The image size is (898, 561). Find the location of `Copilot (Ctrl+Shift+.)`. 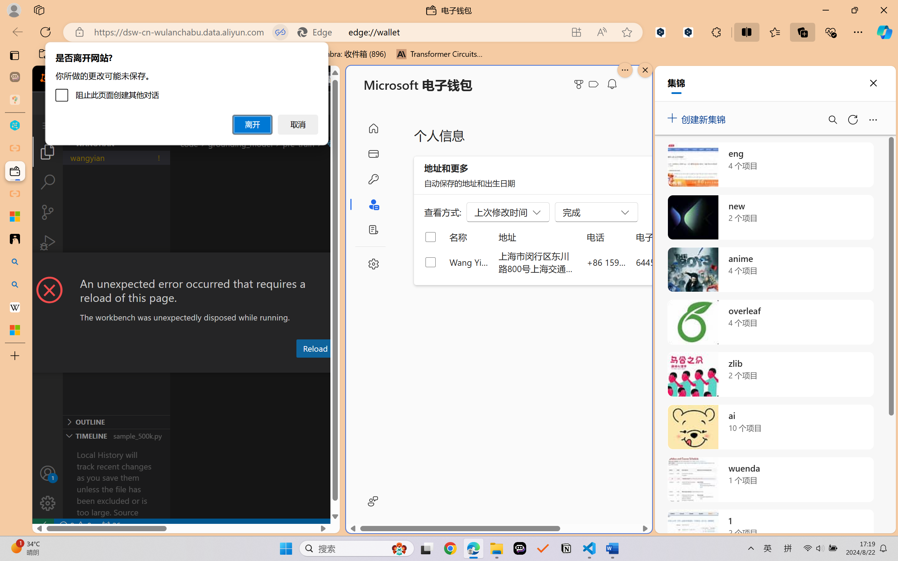

Copilot (Ctrl+Shift+.) is located at coordinates (884, 32).